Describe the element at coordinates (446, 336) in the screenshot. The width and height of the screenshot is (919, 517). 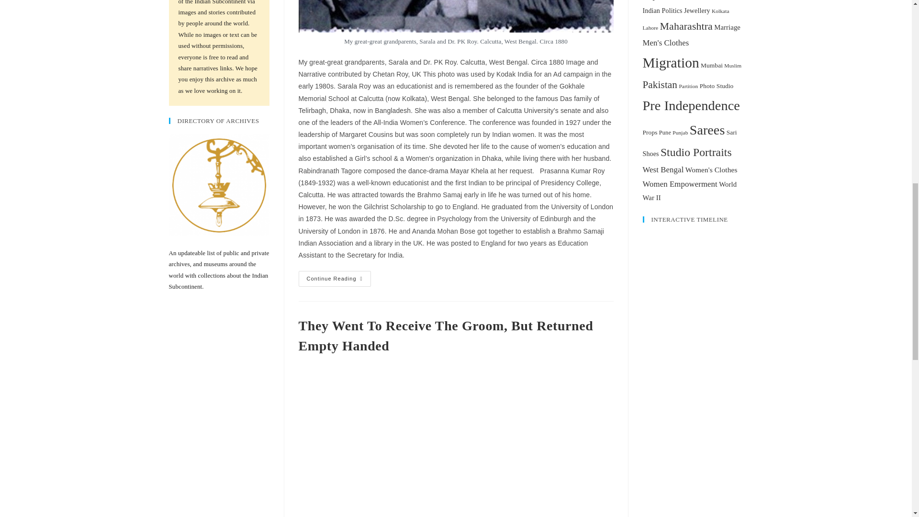
I see `They Went To Receive The Groom, But Returned Empty Handed` at that location.